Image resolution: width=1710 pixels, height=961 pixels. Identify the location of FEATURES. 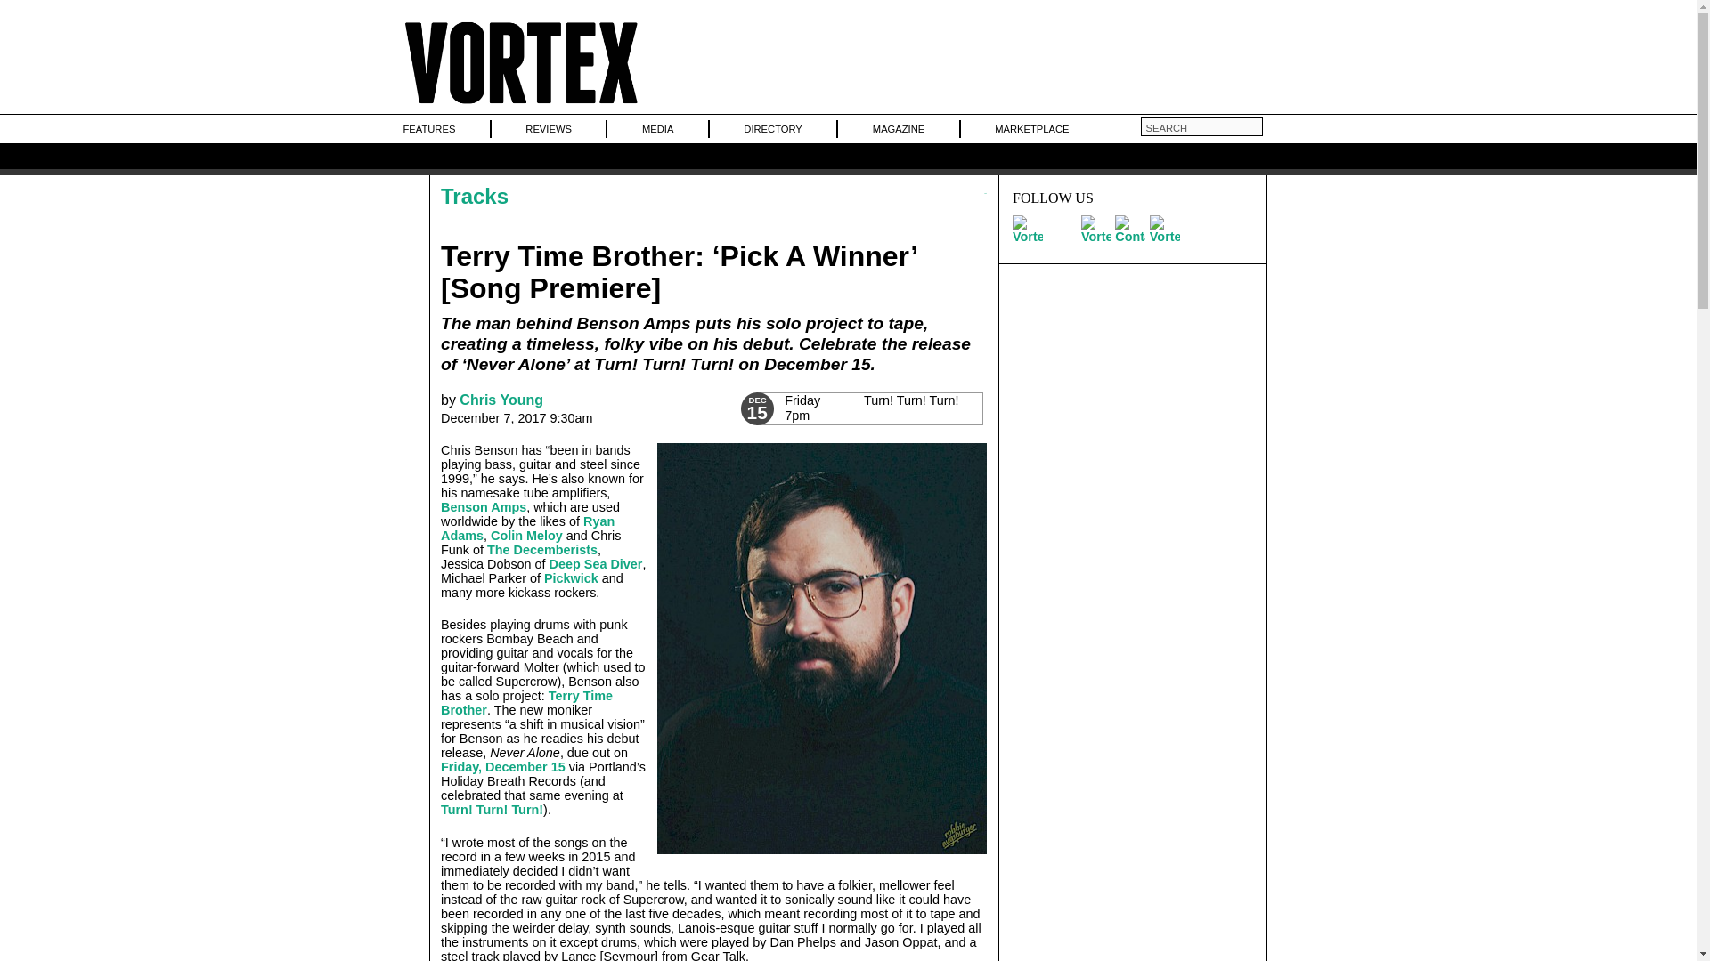
(427, 128).